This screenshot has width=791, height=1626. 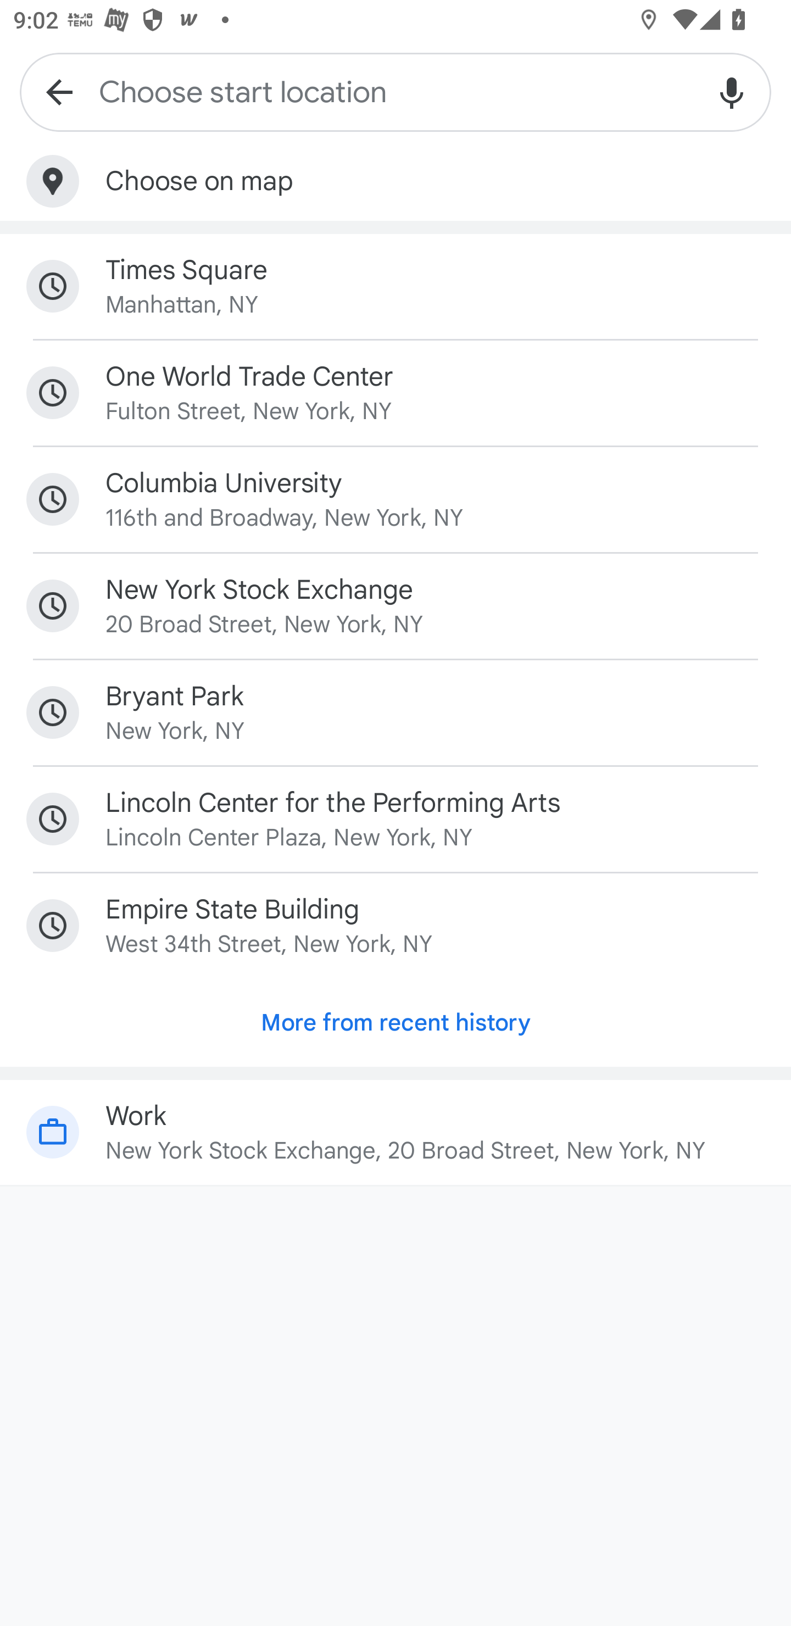 What do you see at coordinates (396, 392) in the screenshot?
I see `One World Trade Center Fulton Street, New York, NY` at bounding box center [396, 392].